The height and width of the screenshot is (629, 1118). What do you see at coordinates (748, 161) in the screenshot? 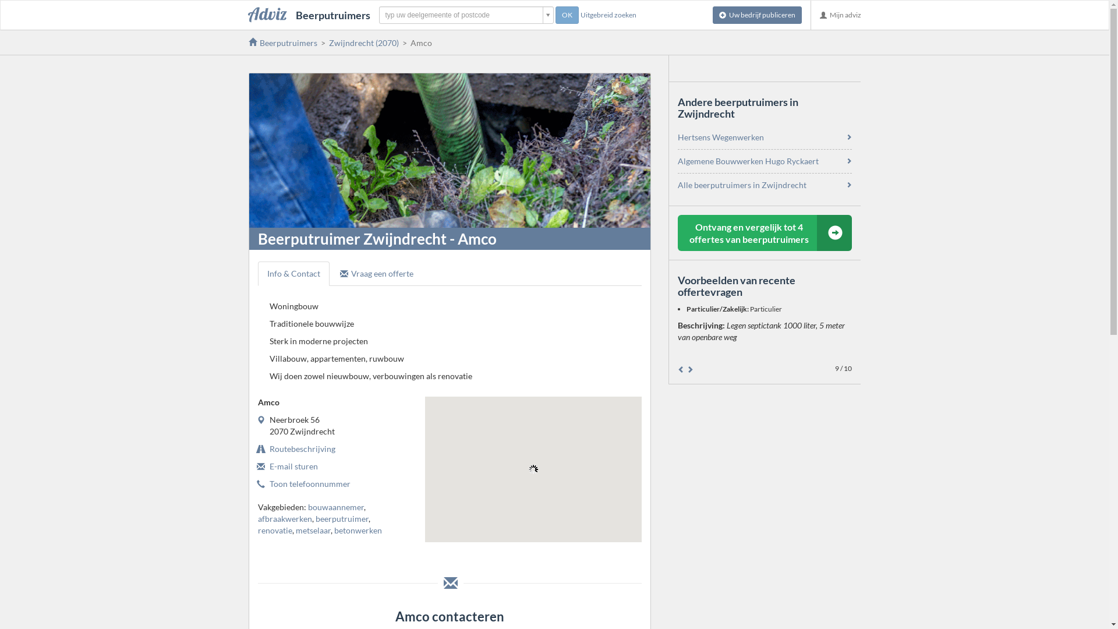
I see `Algemene Bouwwerken Hugo Ryckaert` at bounding box center [748, 161].